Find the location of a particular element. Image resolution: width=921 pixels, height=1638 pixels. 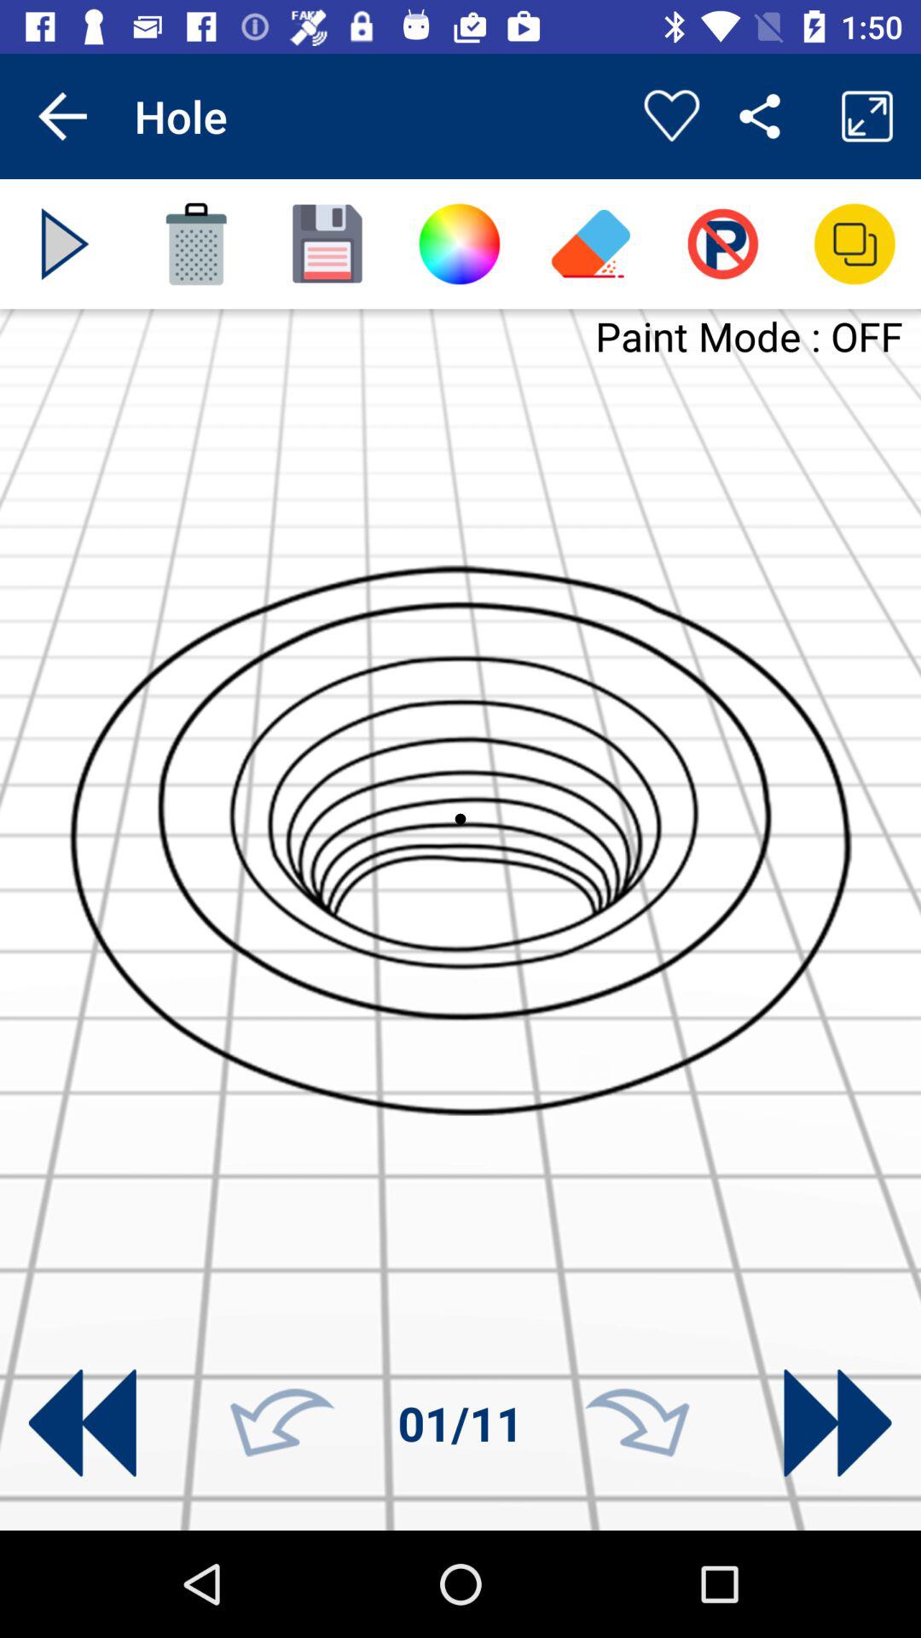

play button is located at coordinates (65, 244).